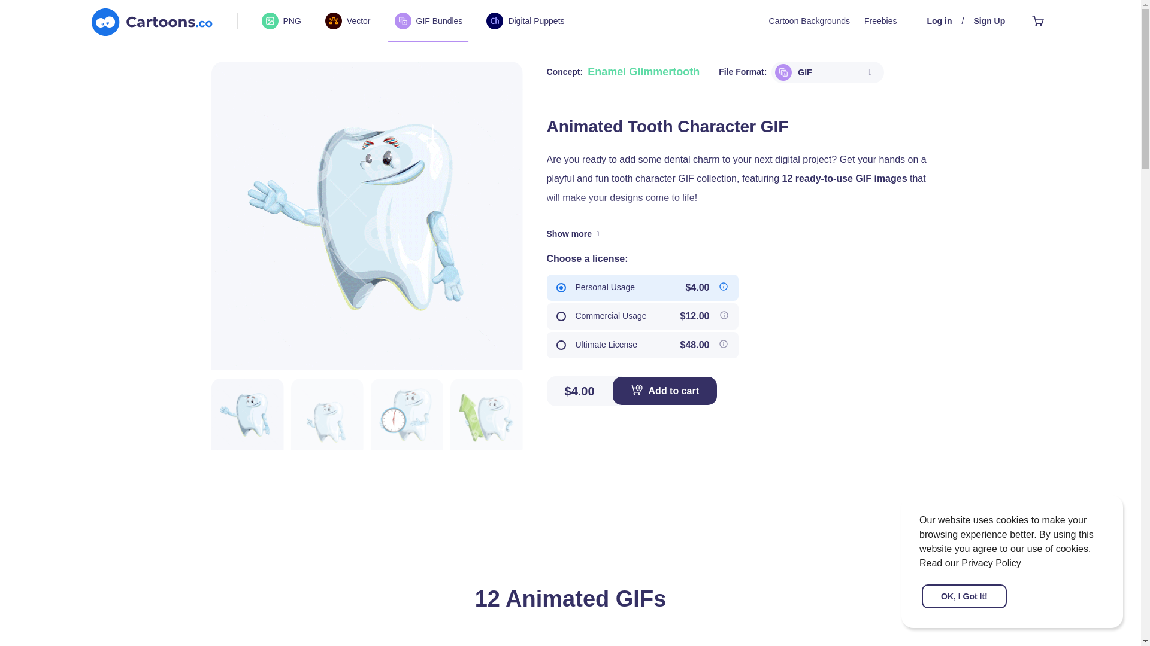 This screenshot has height=646, width=1150. What do you see at coordinates (989, 22) in the screenshot?
I see `Sign Up` at bounding box center [989, 22].